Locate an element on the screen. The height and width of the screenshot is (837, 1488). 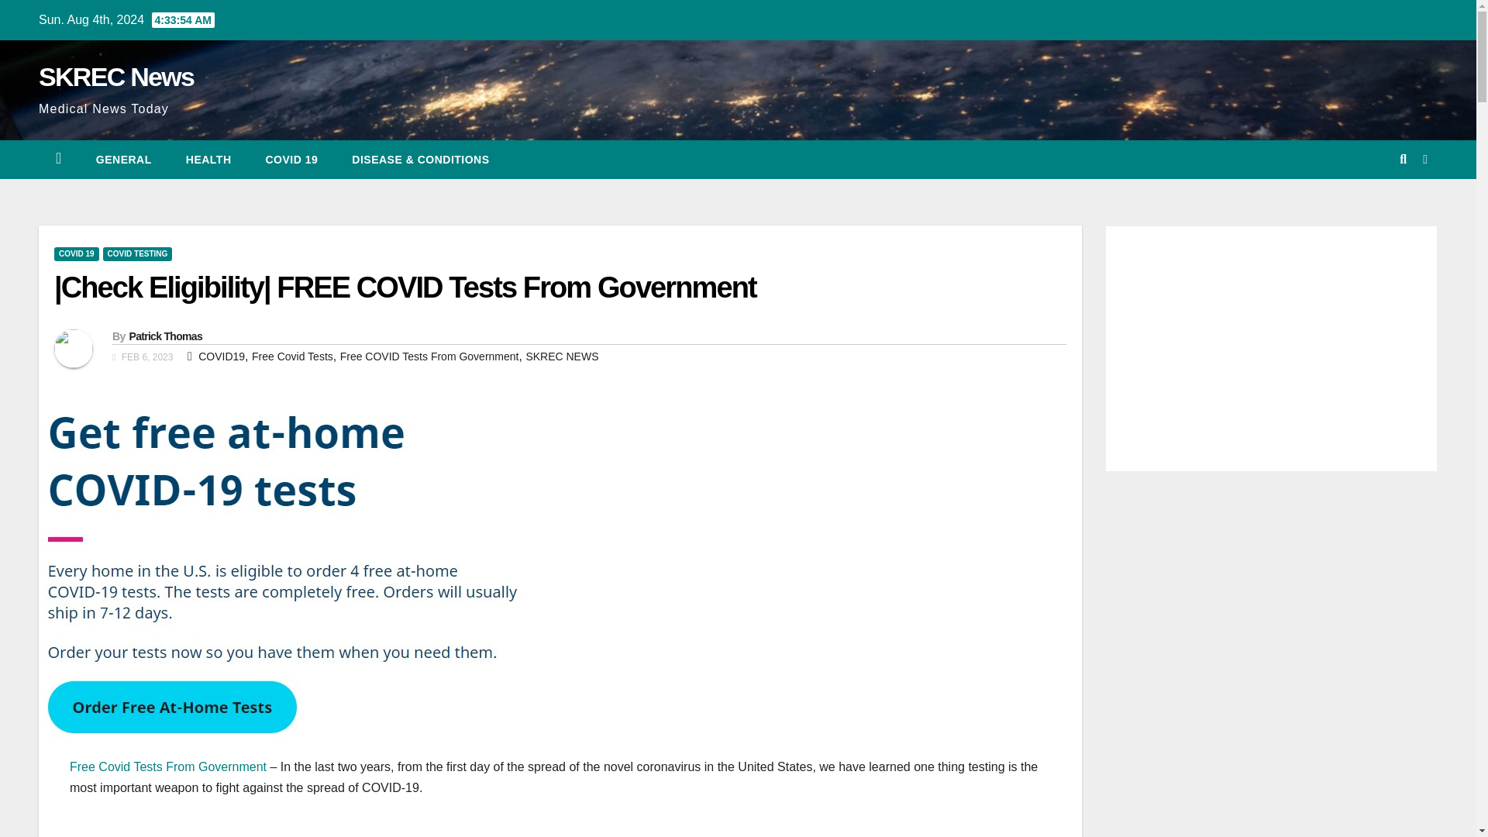
General is located at coordinates (124, 160).